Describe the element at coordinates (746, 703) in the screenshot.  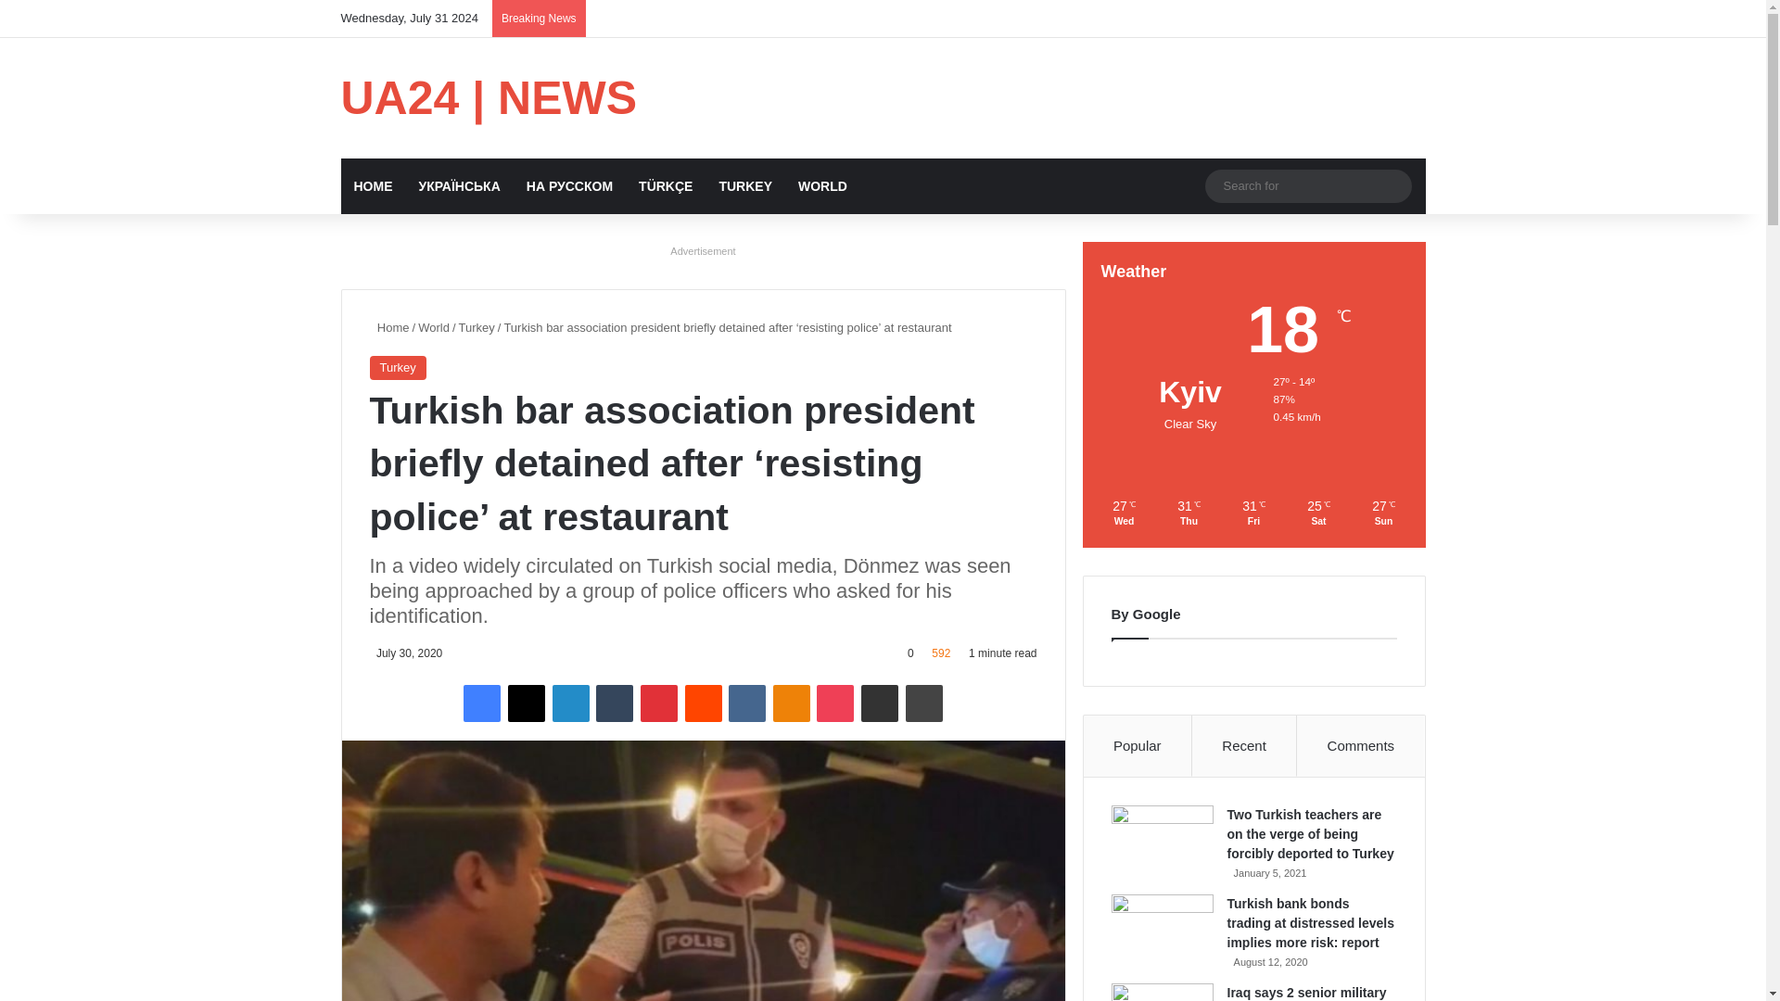
I see `VKontakte` at that location.